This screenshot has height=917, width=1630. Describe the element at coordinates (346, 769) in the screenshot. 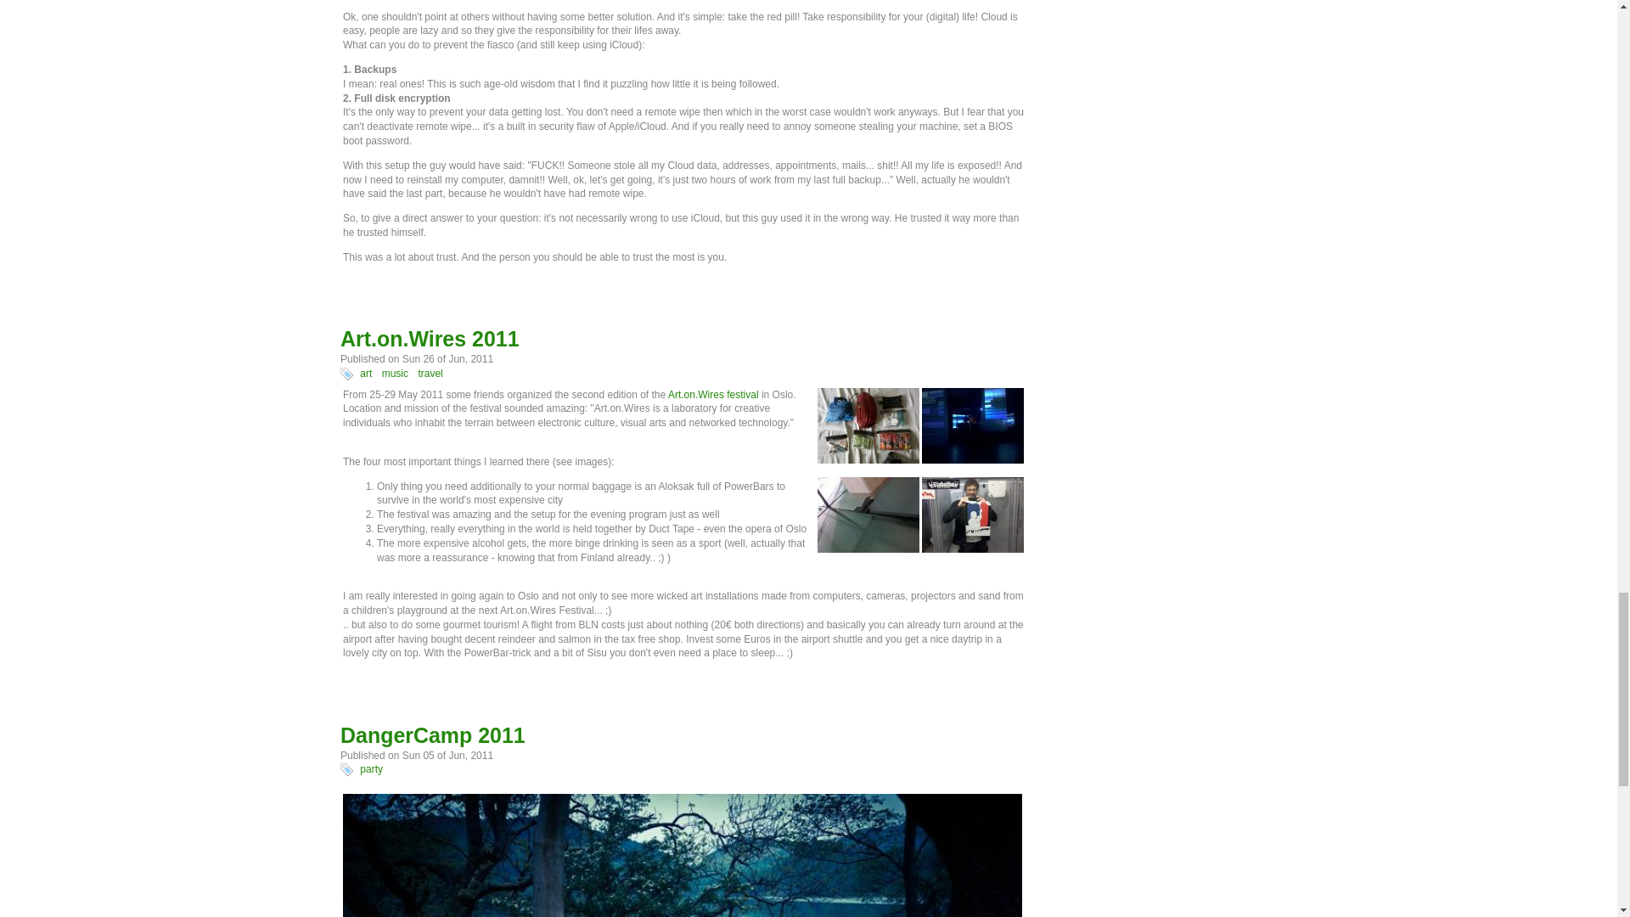

I see `Tags` at that location.